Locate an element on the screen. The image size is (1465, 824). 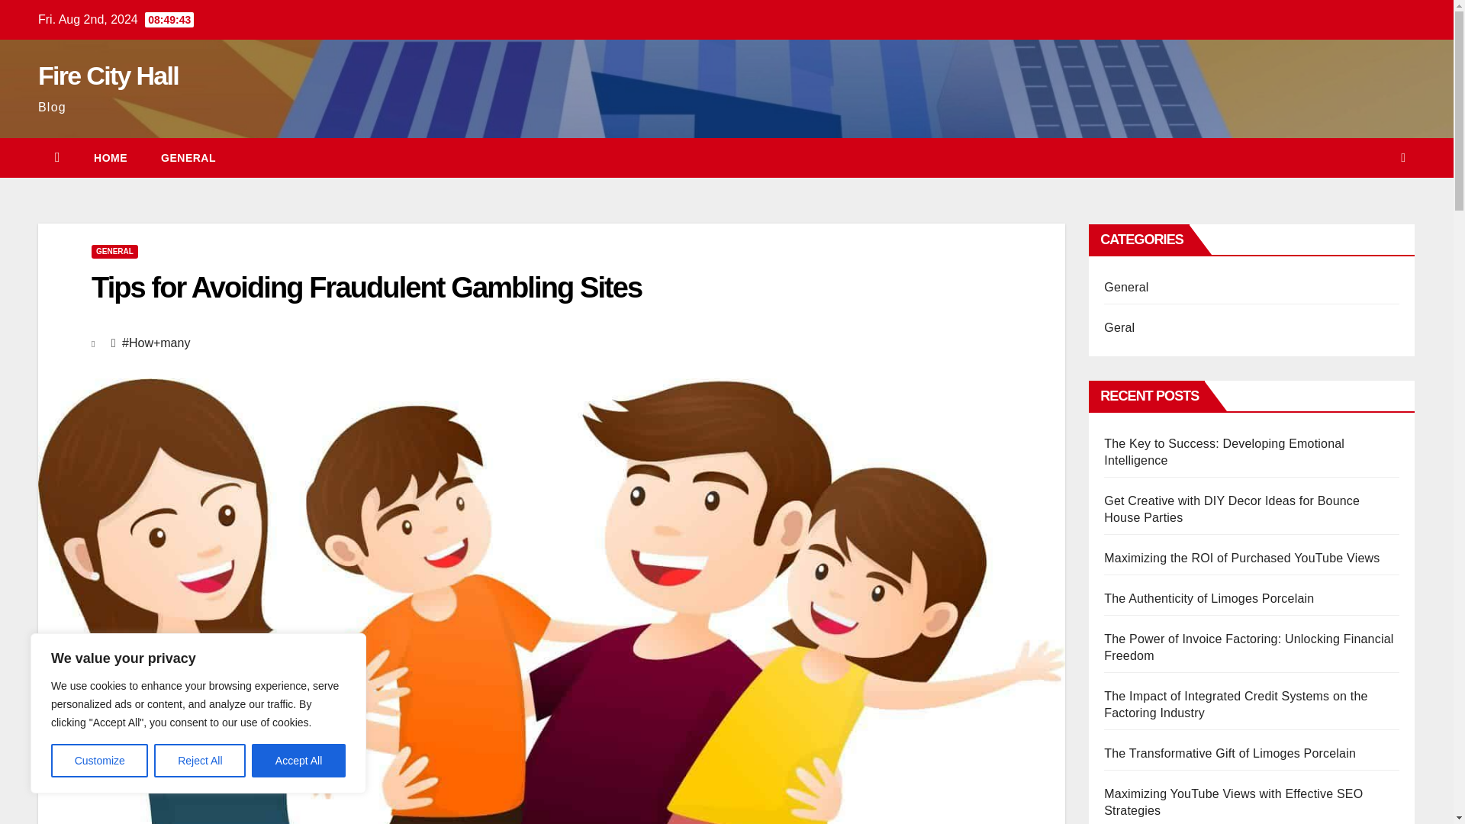
Fire City Hall is located at coordinates (108, 75).